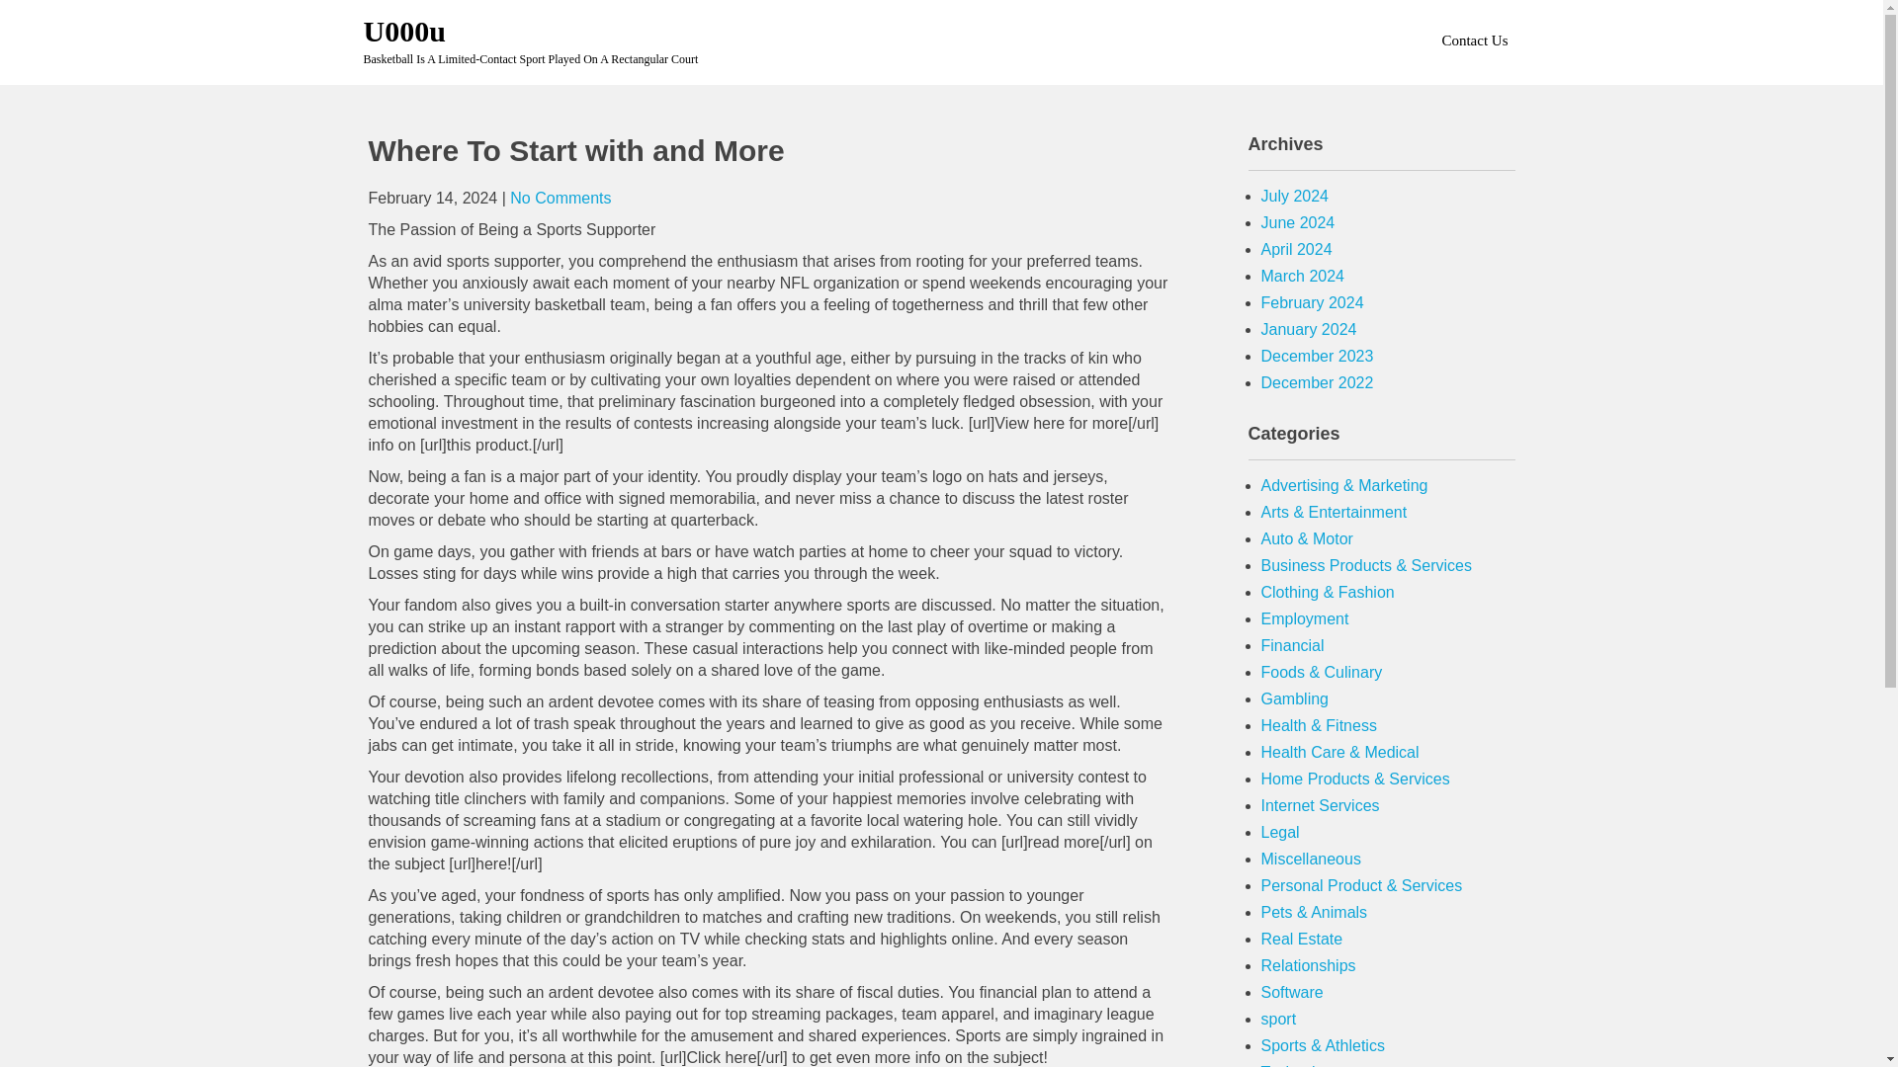 The width and height of the screenshot is (1898, 1067). I want to click on Financial, so click(1293, 645).